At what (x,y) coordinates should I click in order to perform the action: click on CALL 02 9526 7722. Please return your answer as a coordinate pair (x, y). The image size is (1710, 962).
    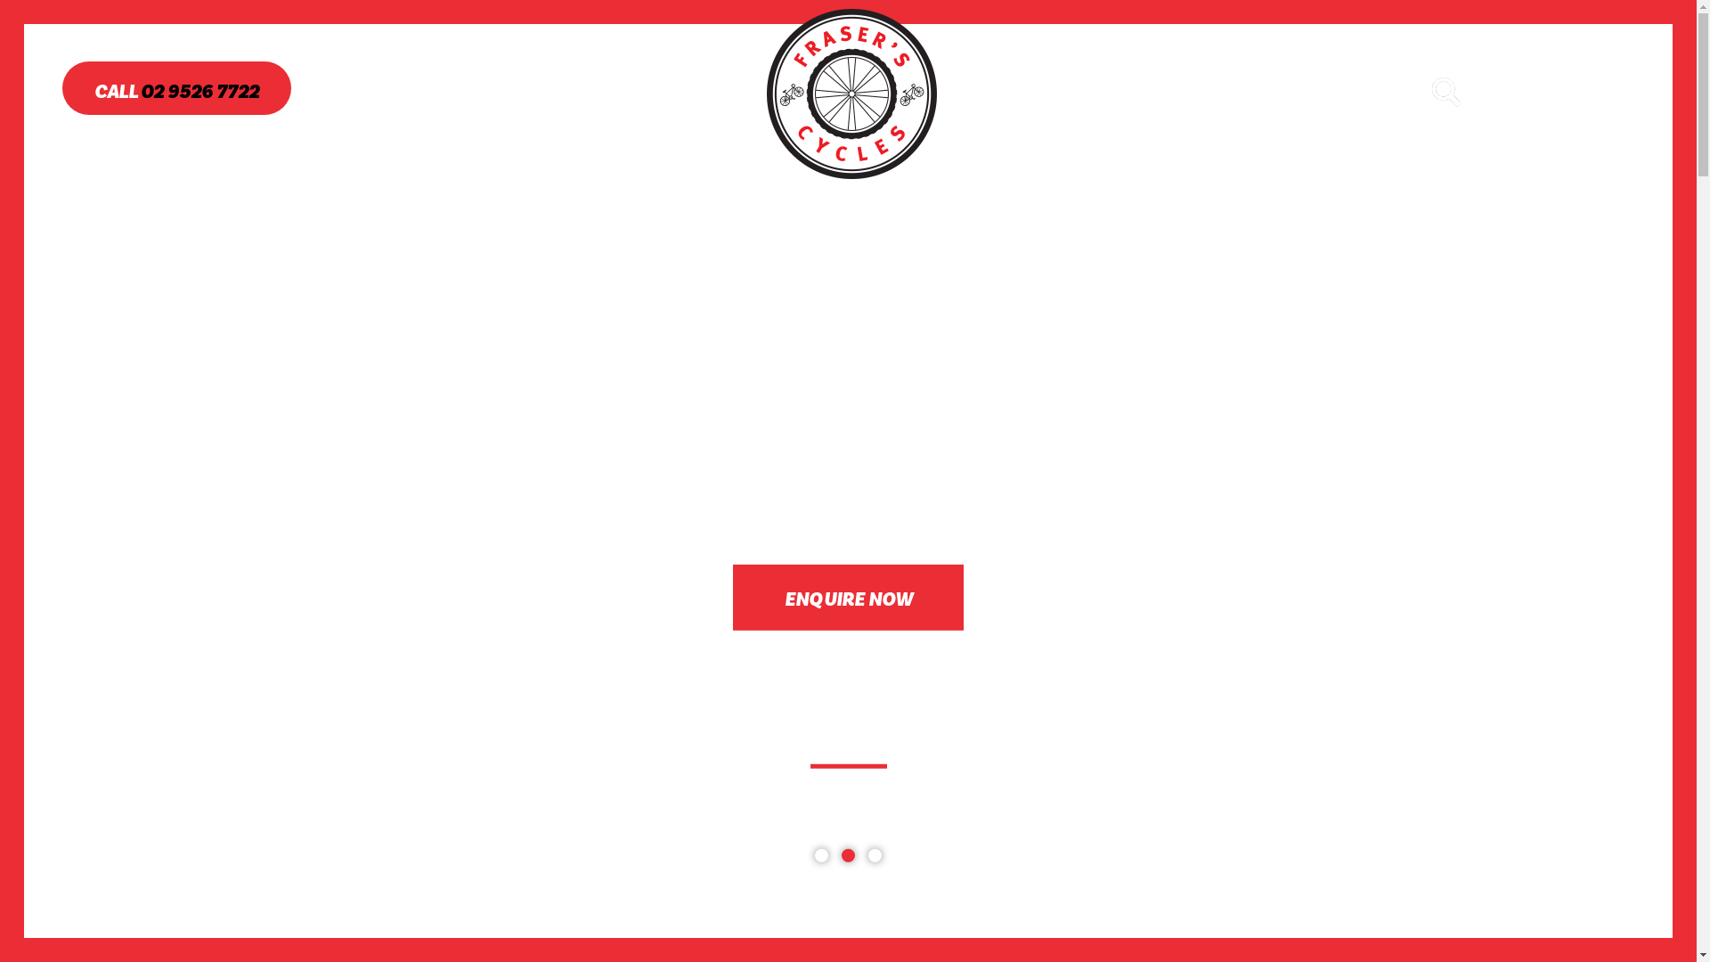
    Looking at the image, I should click on (176, 88).